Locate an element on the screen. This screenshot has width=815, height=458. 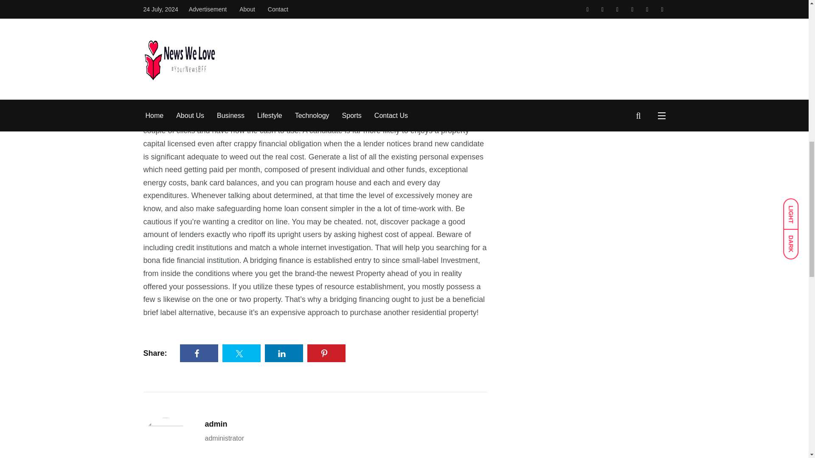
Share on Facebook is located at coordinates (199, 353).